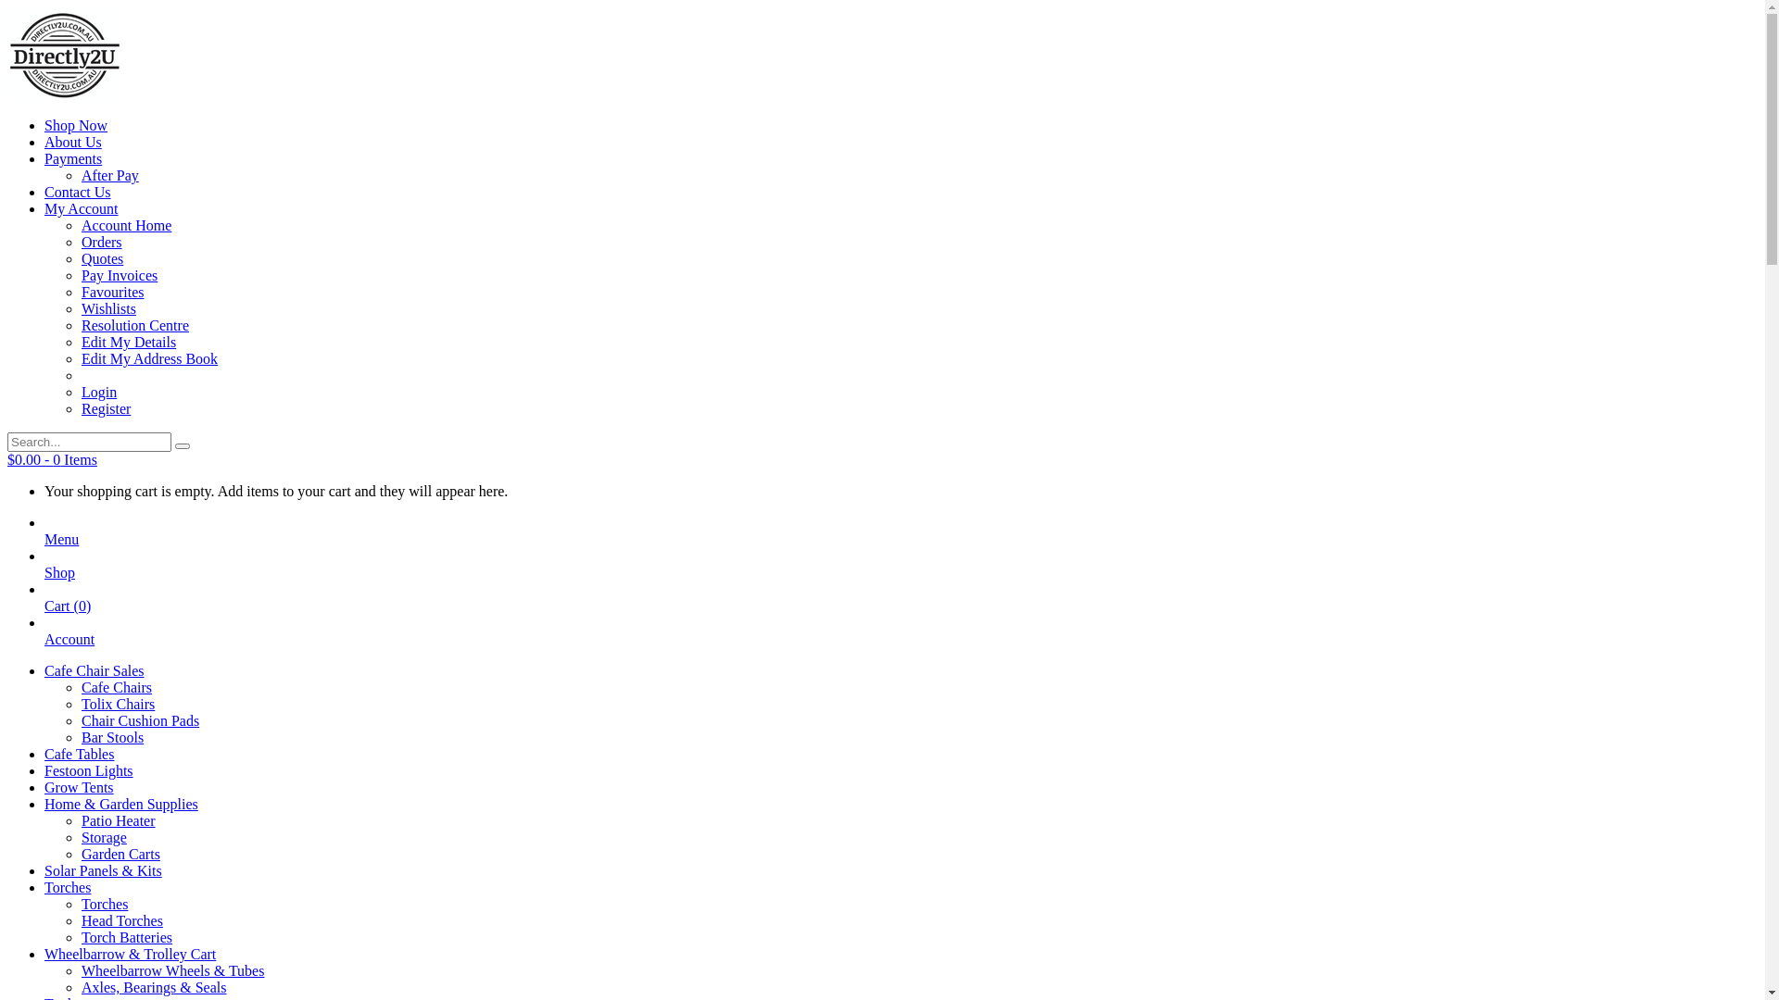 This screenshot has width=1779, height=1000. I want to click on Bar Stools, so click(113, 737).